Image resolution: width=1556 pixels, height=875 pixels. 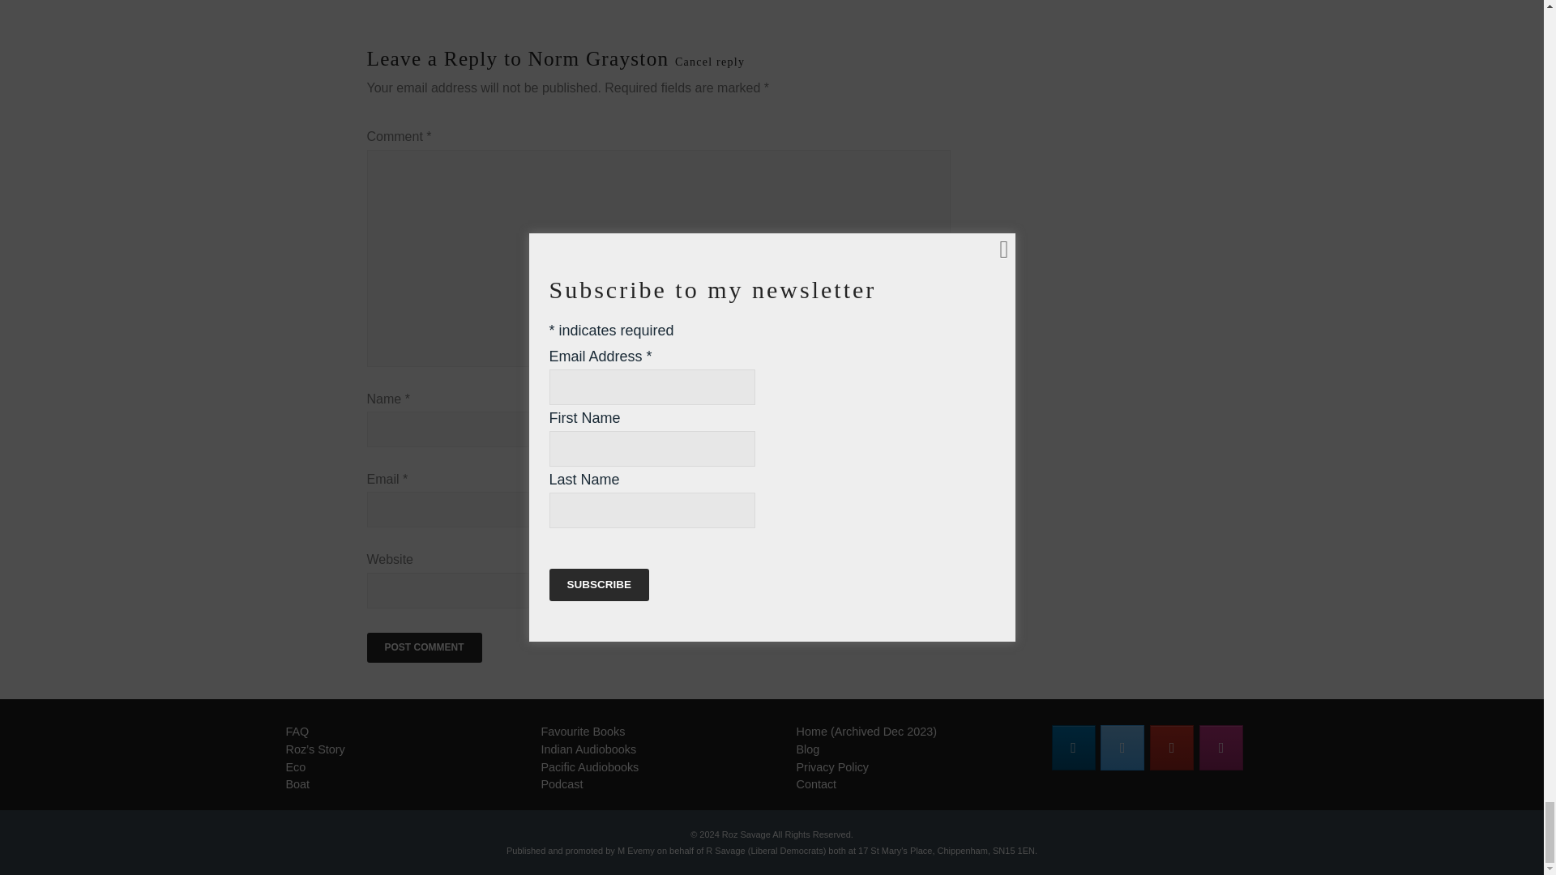 What do you see at coordinates (1073, 748) in the screenshot?
I see `Roz Savage on Linkedin` at bounding box center [1073, 748].